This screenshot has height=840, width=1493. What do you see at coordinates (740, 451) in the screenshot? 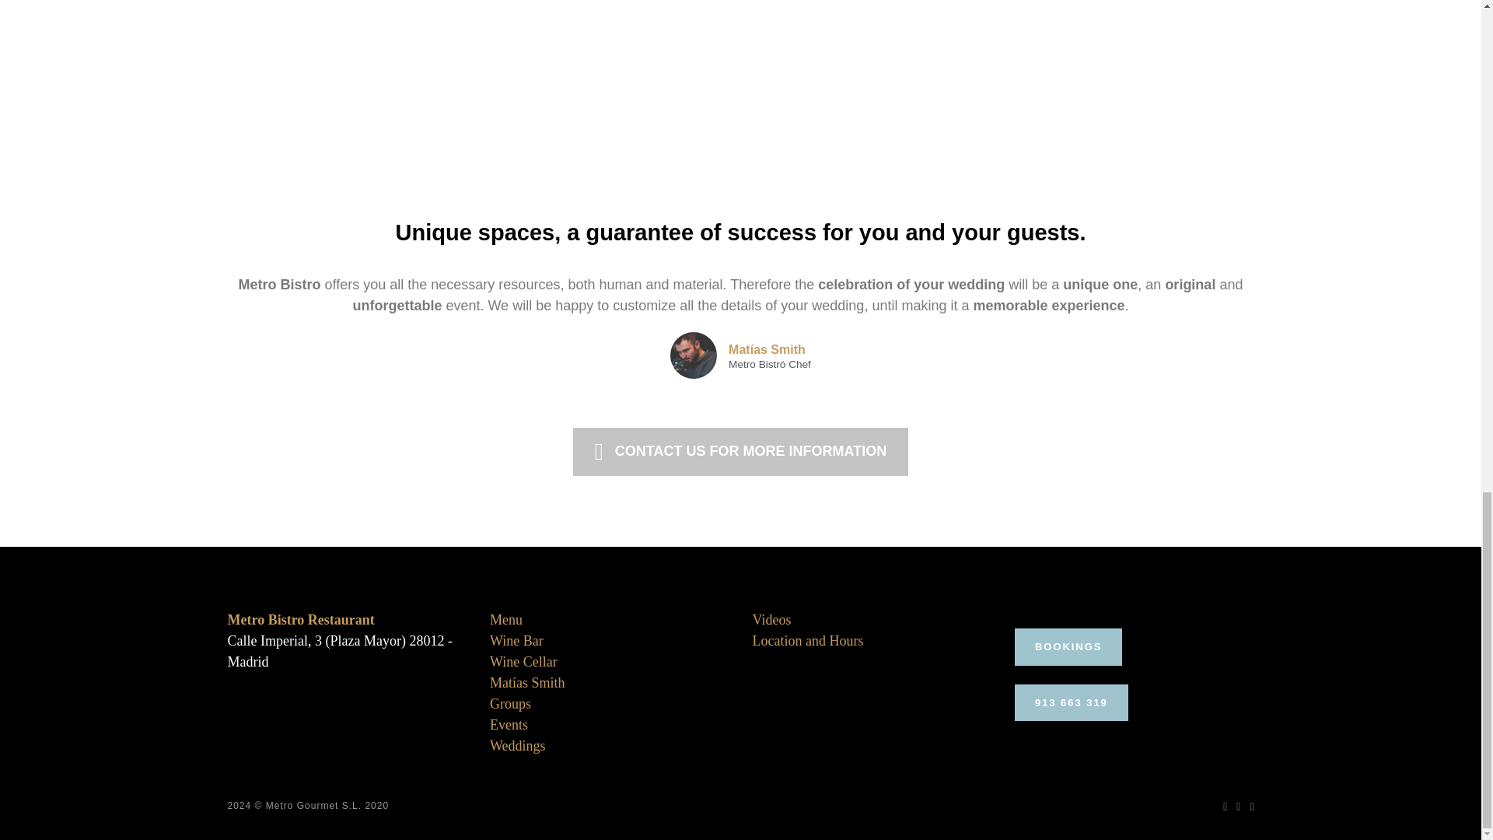
I see `CONTACT US FOR MORE INFORMATION` at bounding box center [740, 451].